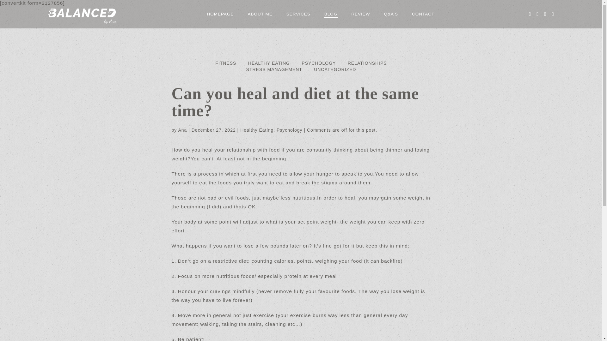 Image resolution: width=607 pixels, height=341 pixels. Describe the element at coordinates (319, 63) in the screenshot. I see `PSYCHOLOGY` at that location.